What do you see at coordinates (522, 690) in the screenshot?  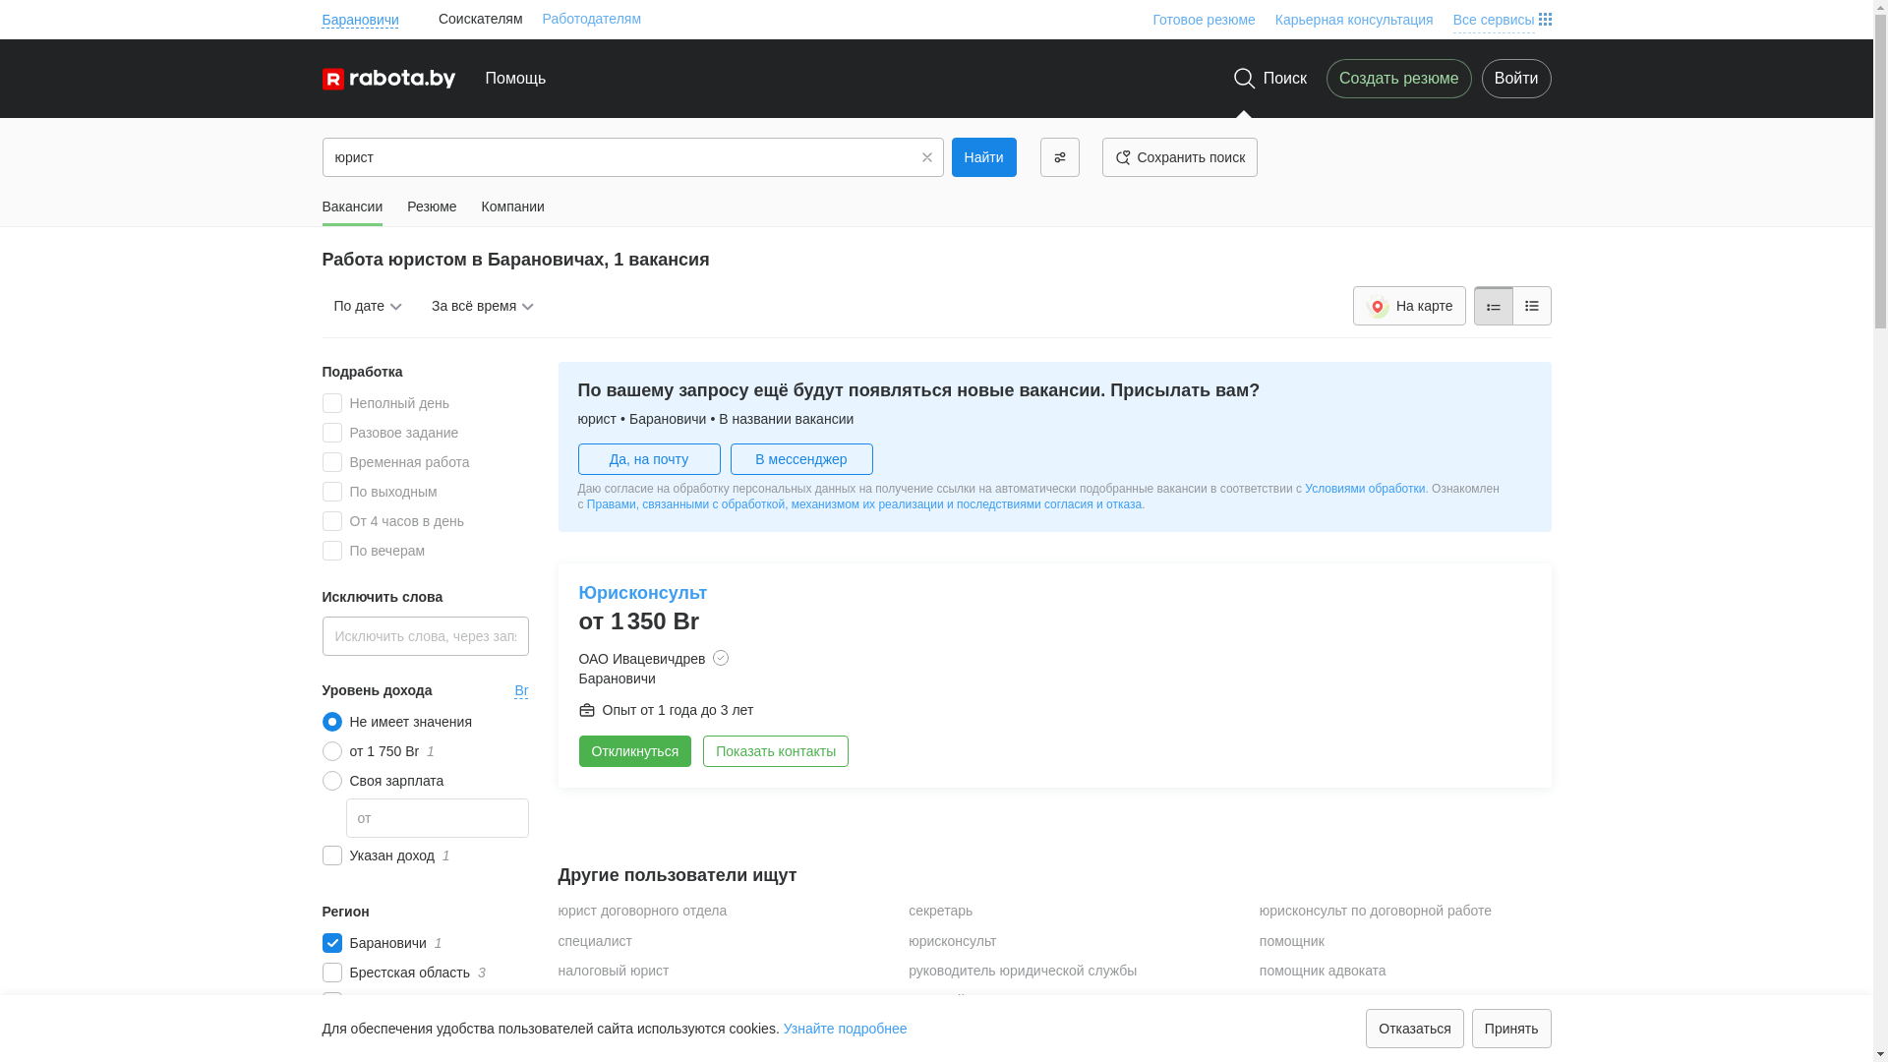 I see `Br` at bounding box center [522, 690].